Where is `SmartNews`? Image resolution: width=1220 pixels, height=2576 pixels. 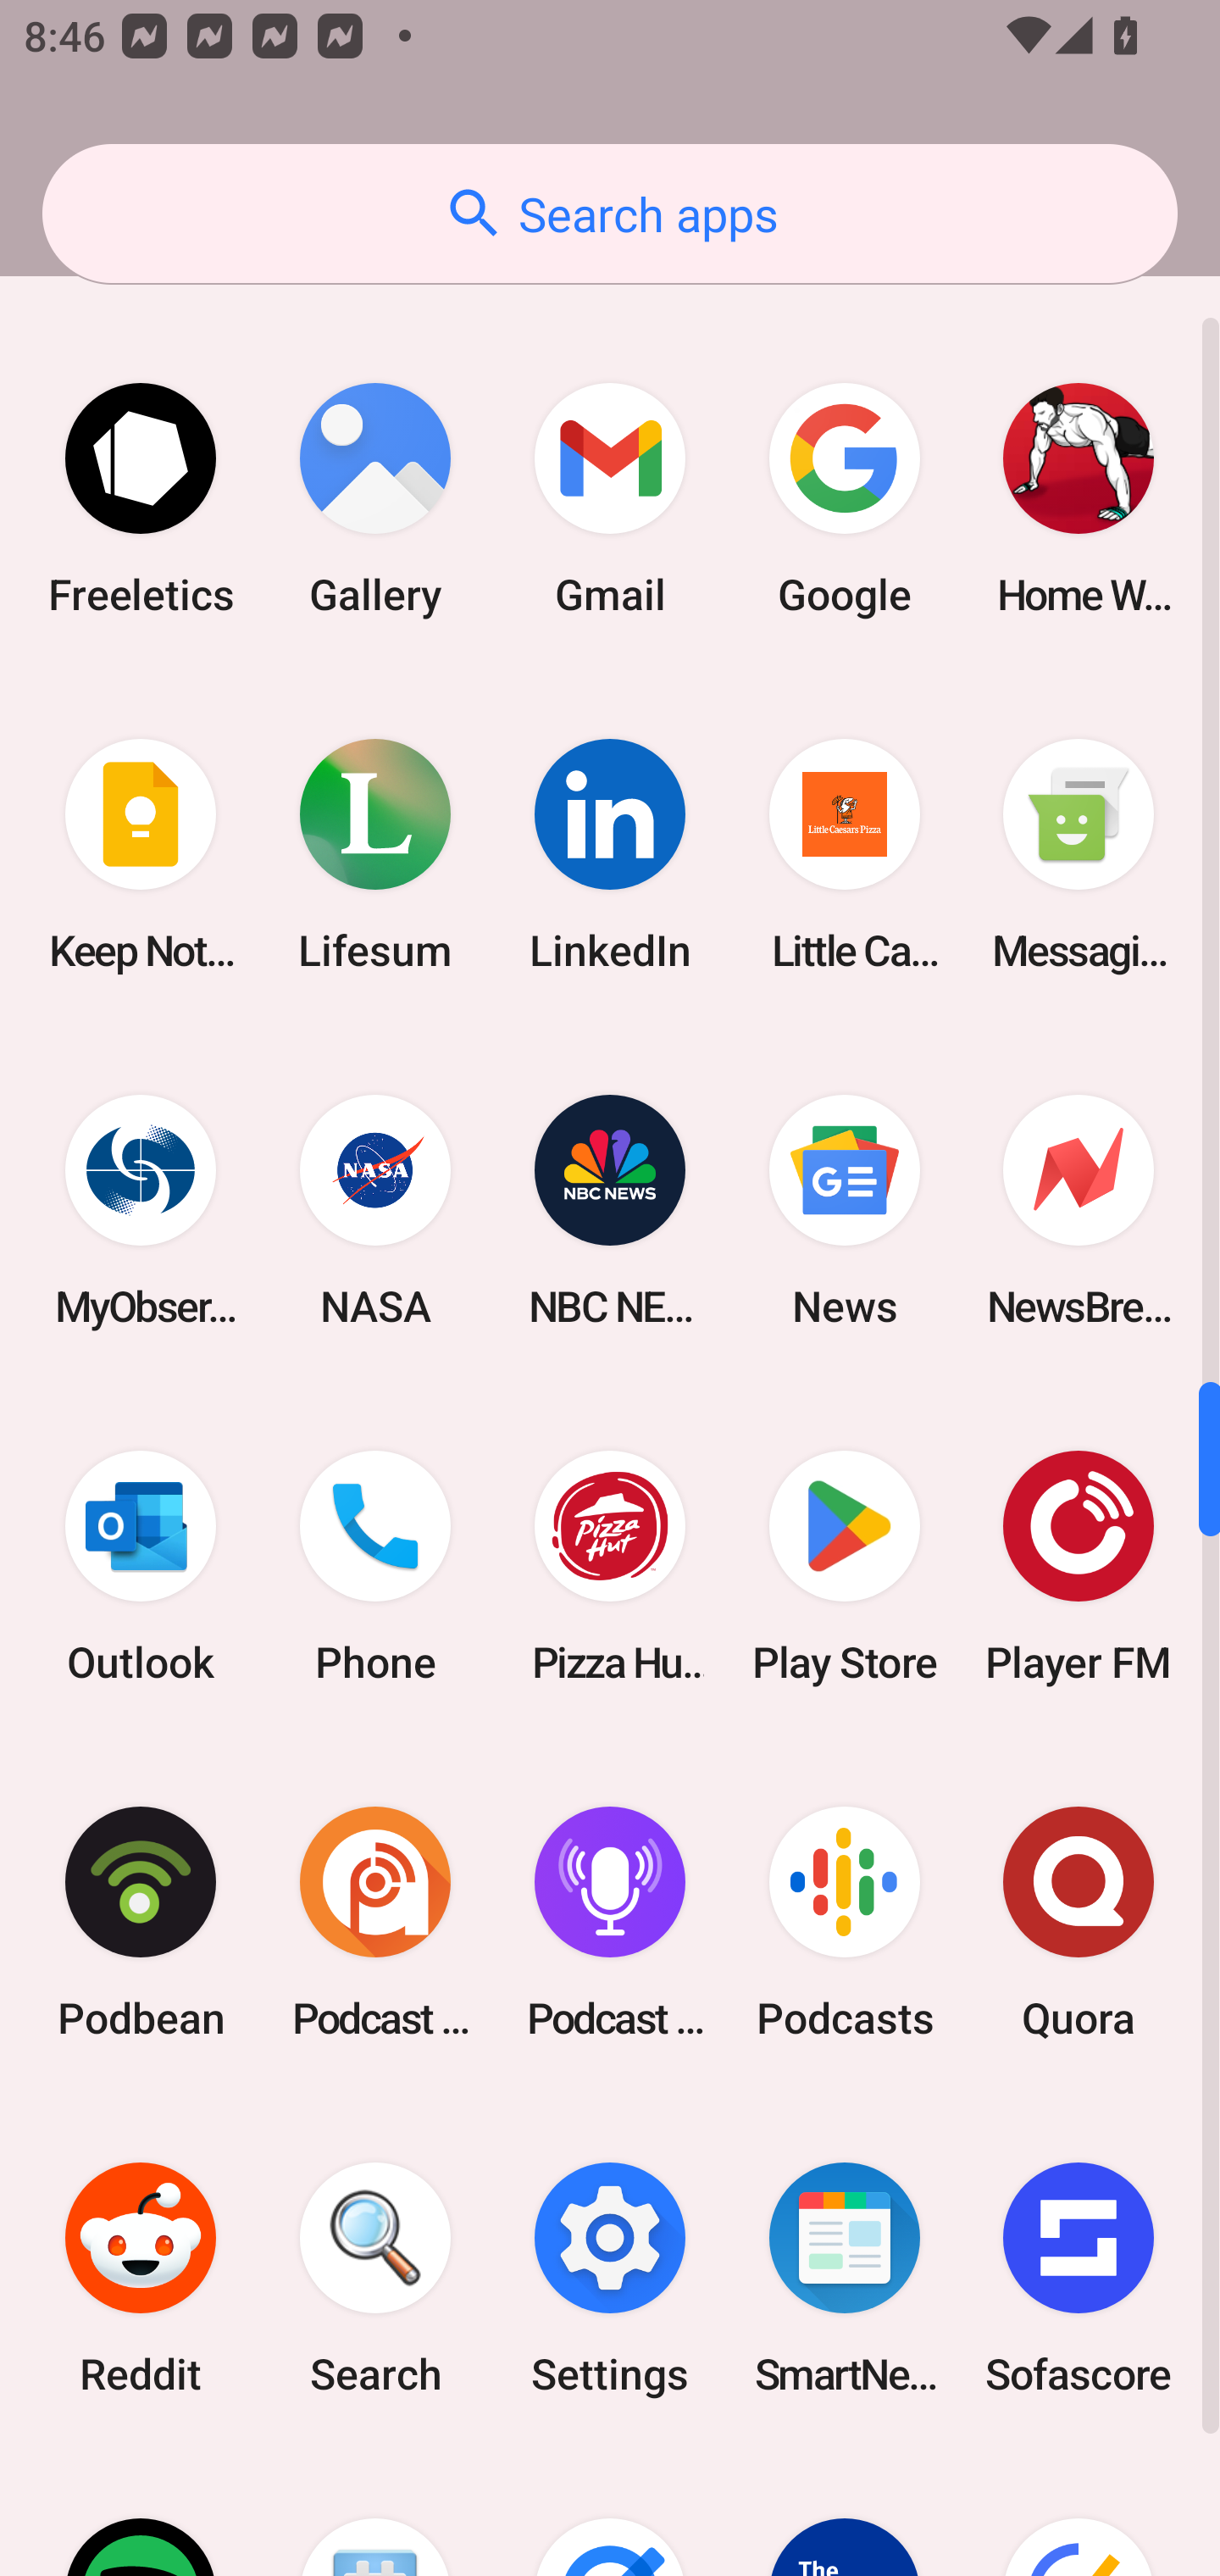
SmartNews is located at coordinates (844, 2278).